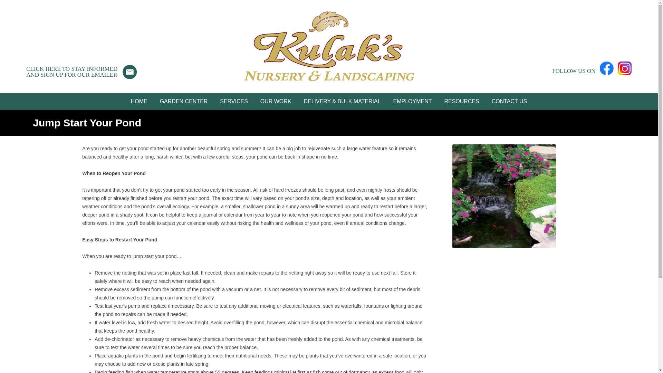 The image size is (663, 373). I want to click on Skip to content, so click(475, 118).